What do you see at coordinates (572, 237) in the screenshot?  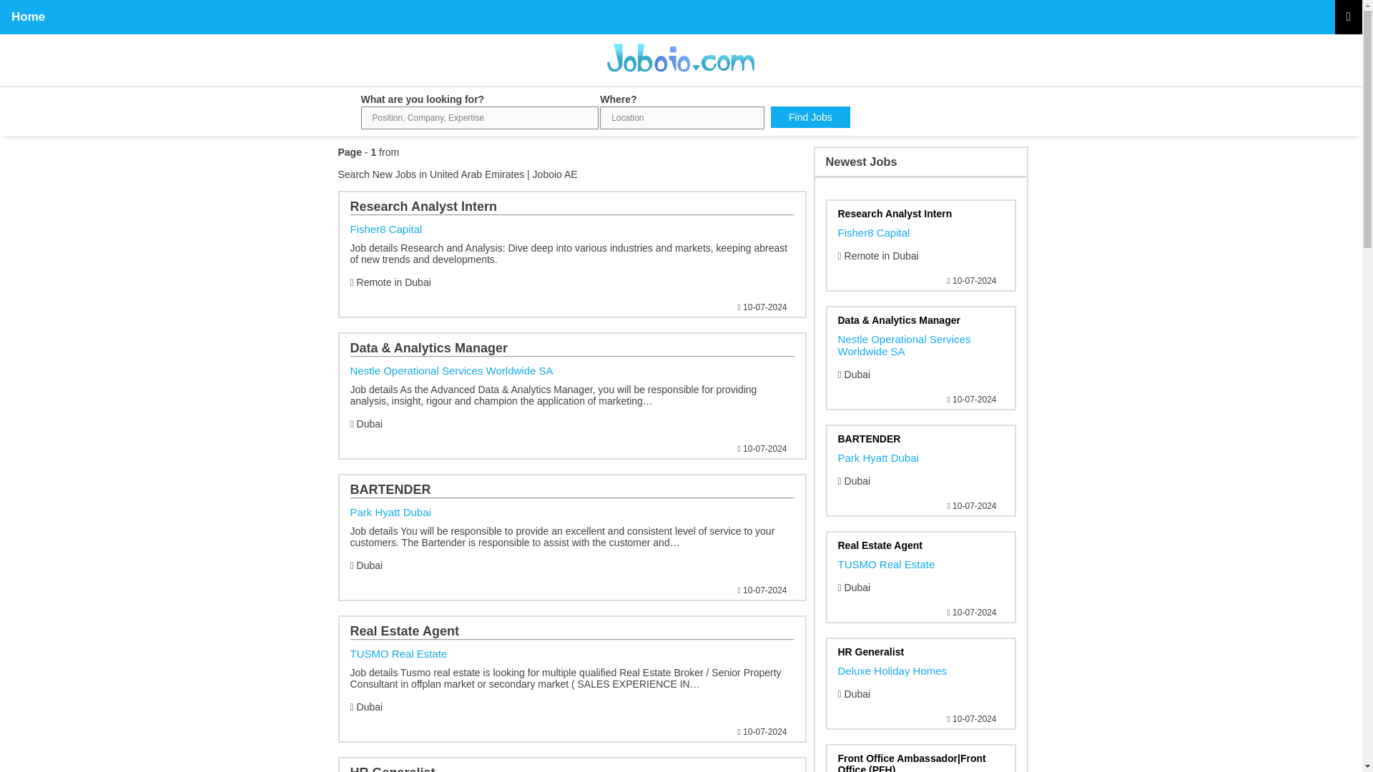 I see `BARTENDER` at bounding box center [572, 237].